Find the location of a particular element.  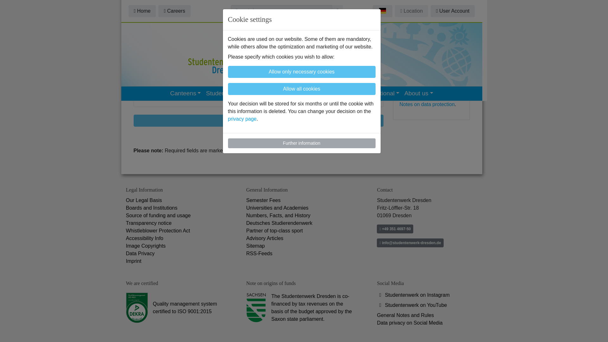

next is located at coordinates (258, 120).